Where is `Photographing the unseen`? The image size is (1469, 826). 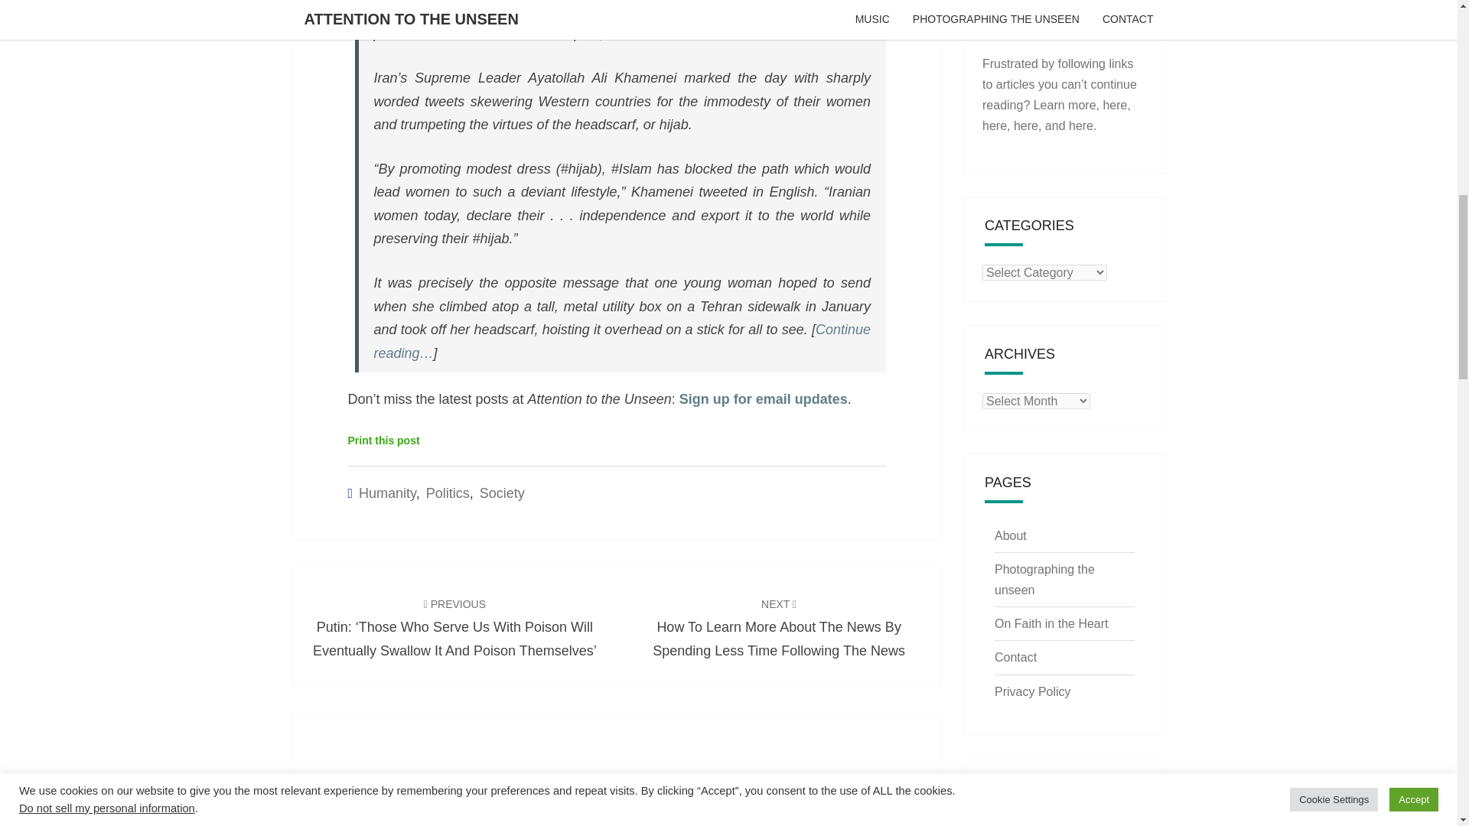 Photographing the unseen is located at coordinates (1044, 579).